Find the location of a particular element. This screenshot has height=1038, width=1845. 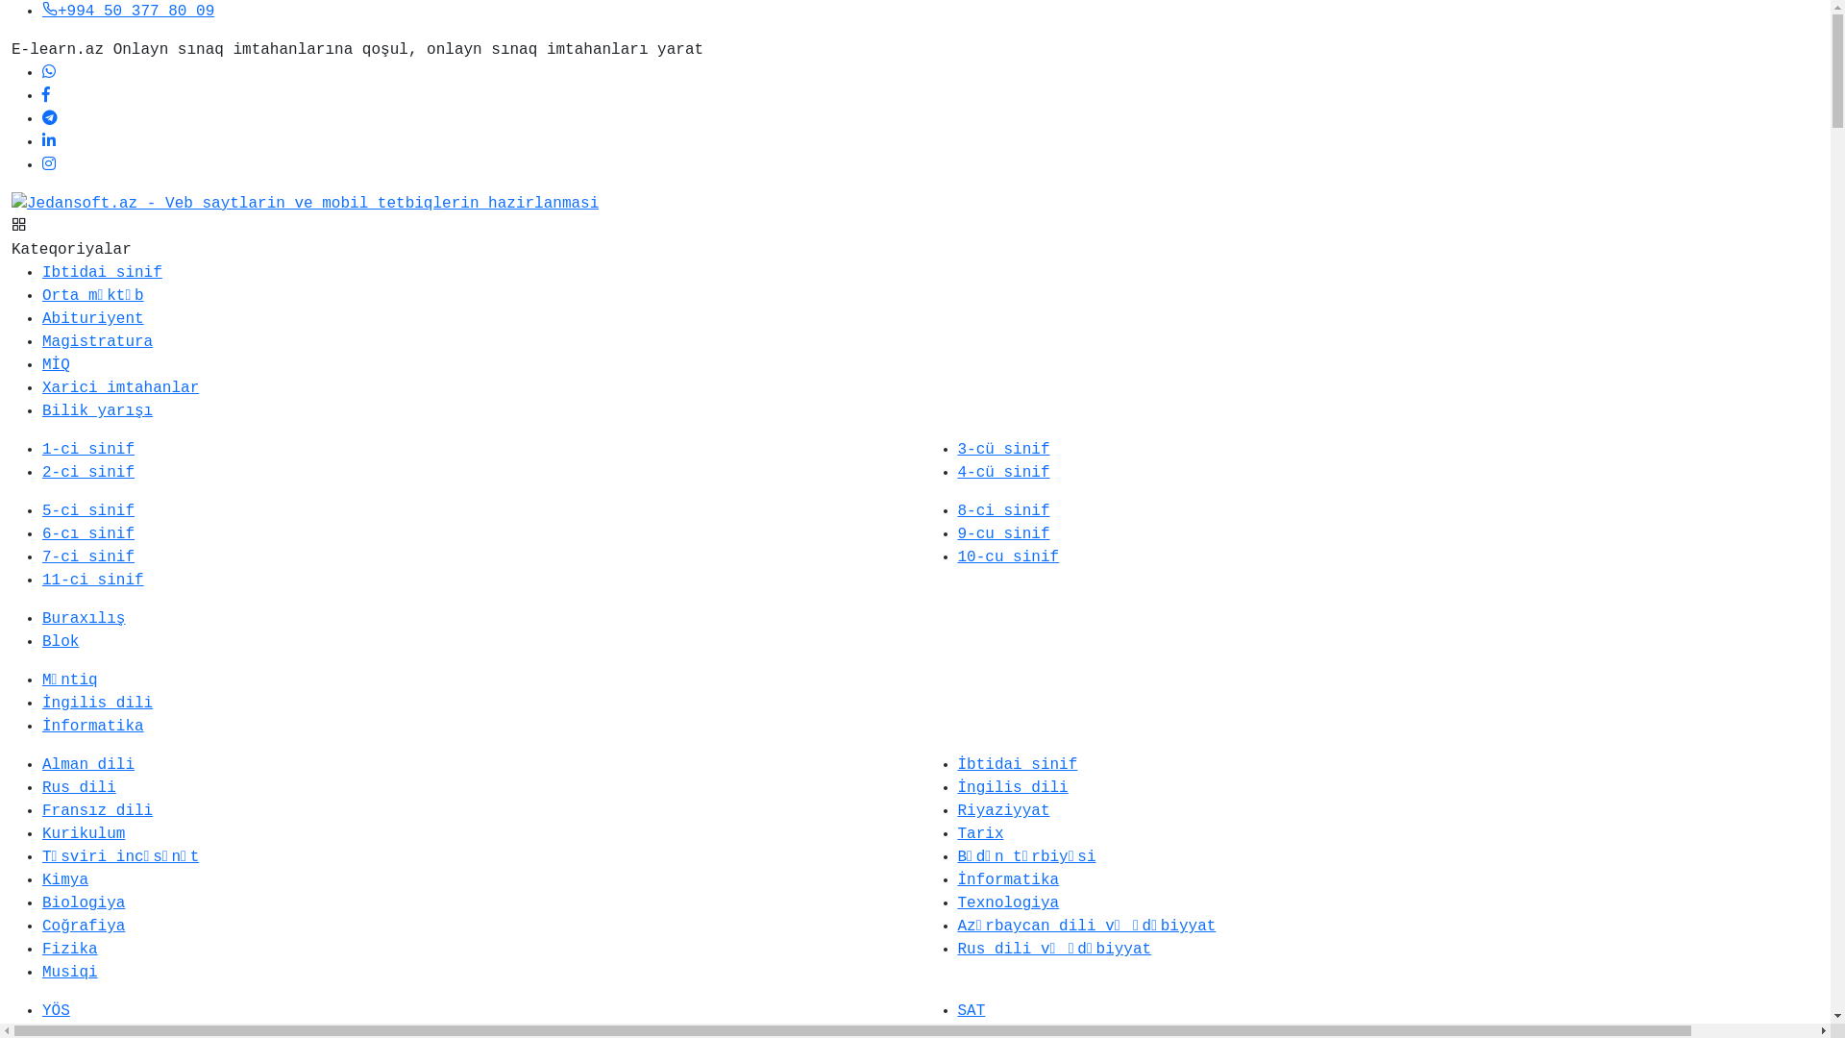

SAT is located at coordinates (971, 1011).